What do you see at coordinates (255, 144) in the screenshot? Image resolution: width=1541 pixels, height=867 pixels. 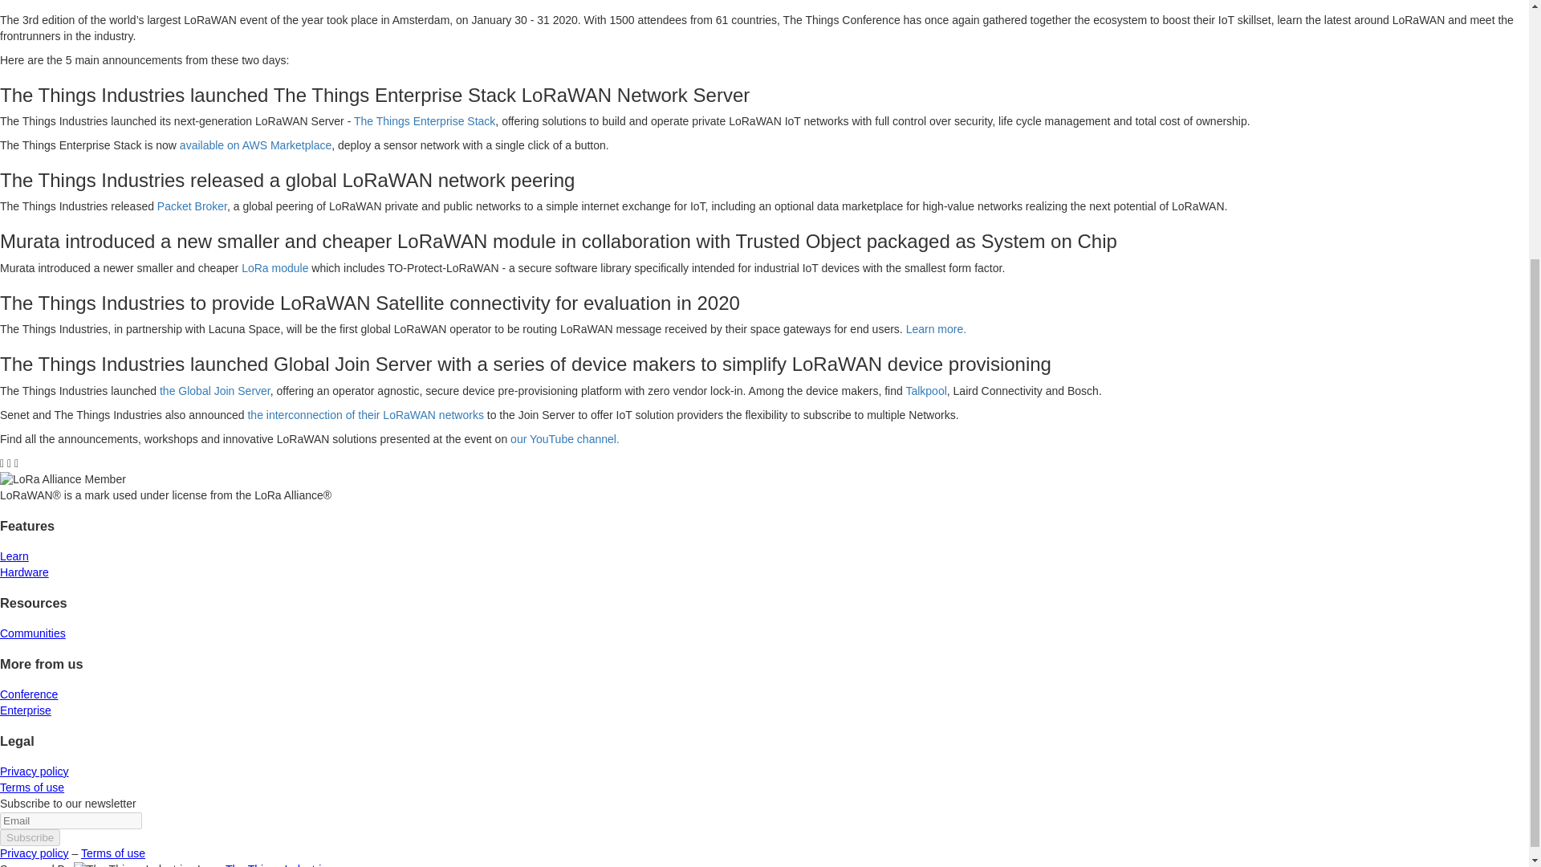 I see `available on AWS Marketplace` at bounding box center [255, 144].